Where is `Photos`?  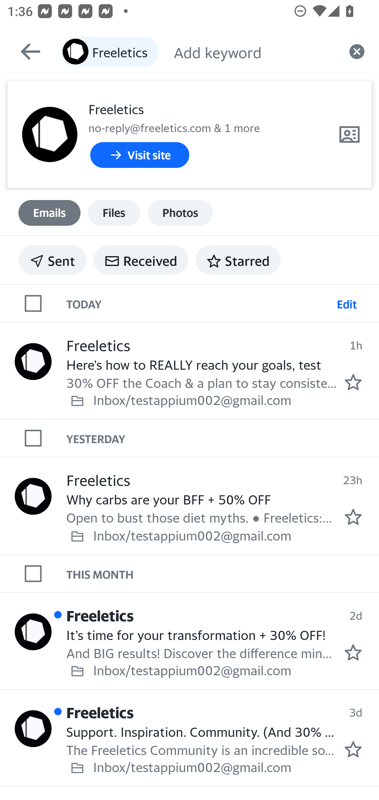 Photos is located at coordinates (180, 213).